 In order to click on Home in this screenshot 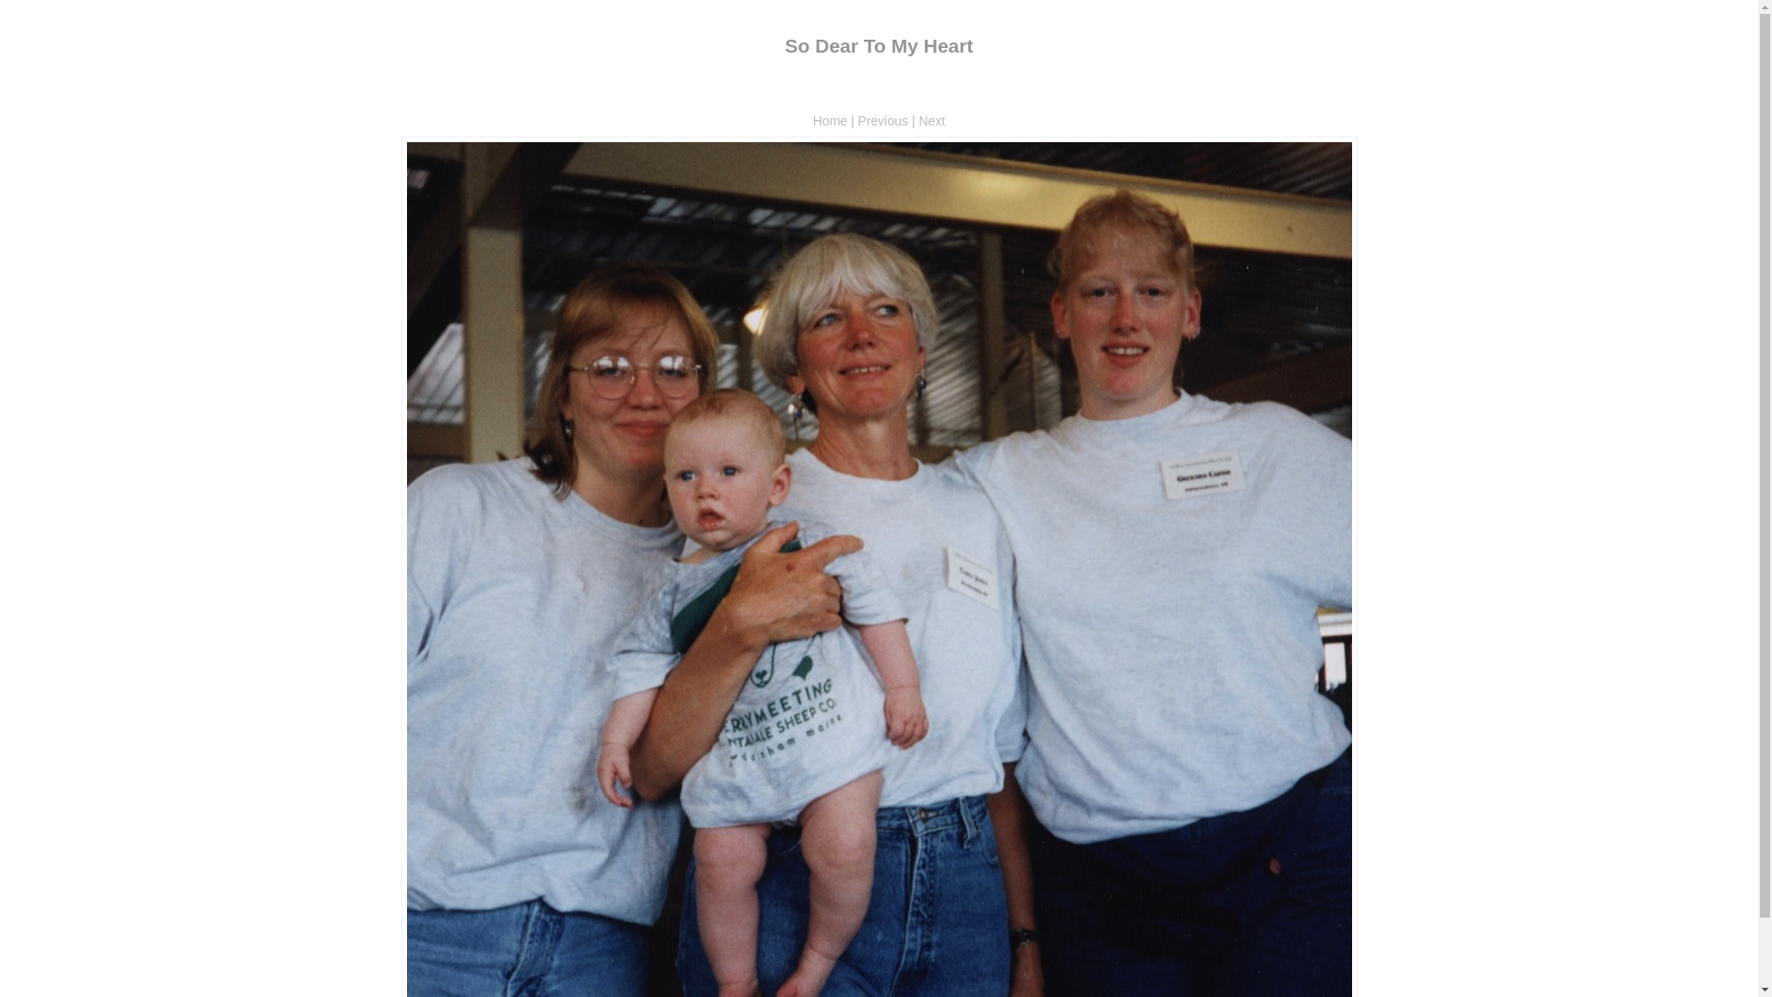, I will do `click(831, 121)`.